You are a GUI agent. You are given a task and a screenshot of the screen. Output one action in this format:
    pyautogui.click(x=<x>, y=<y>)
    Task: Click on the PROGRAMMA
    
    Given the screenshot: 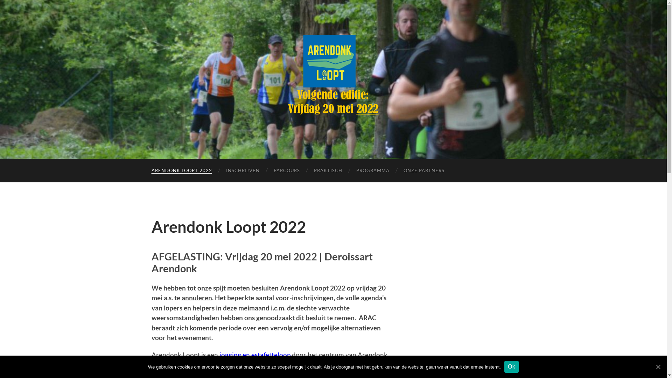 What is the action you would take?
    pyautogui.click(x=373, y=171)
    